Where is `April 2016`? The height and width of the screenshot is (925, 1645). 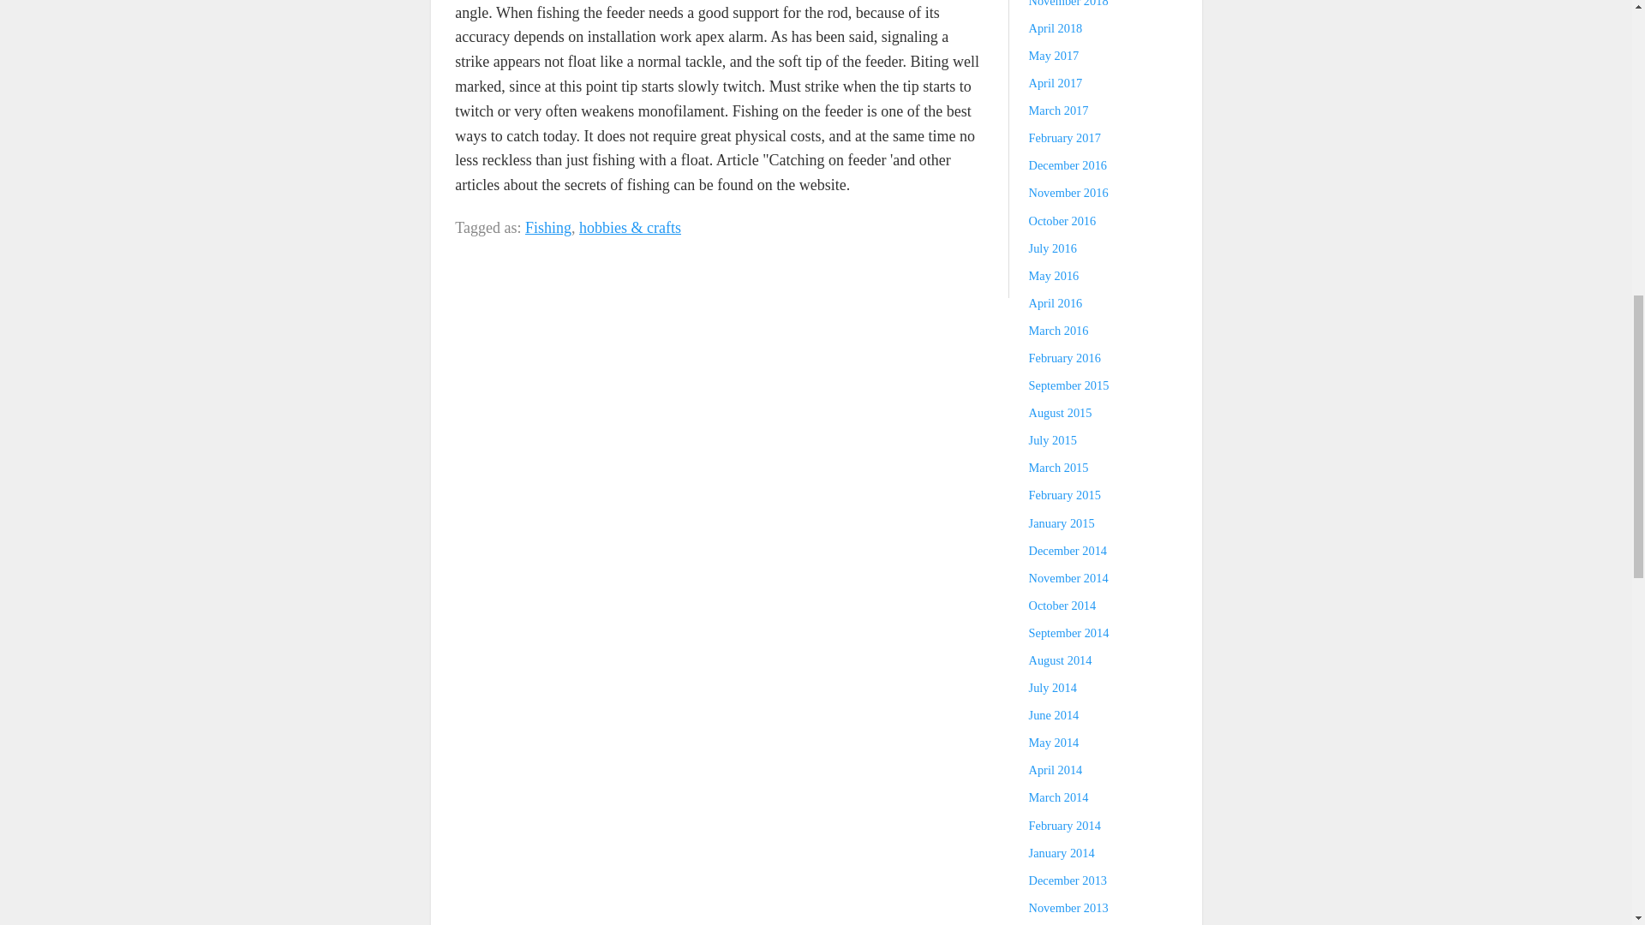 April 2016 is located at coordinates (1056, 302).